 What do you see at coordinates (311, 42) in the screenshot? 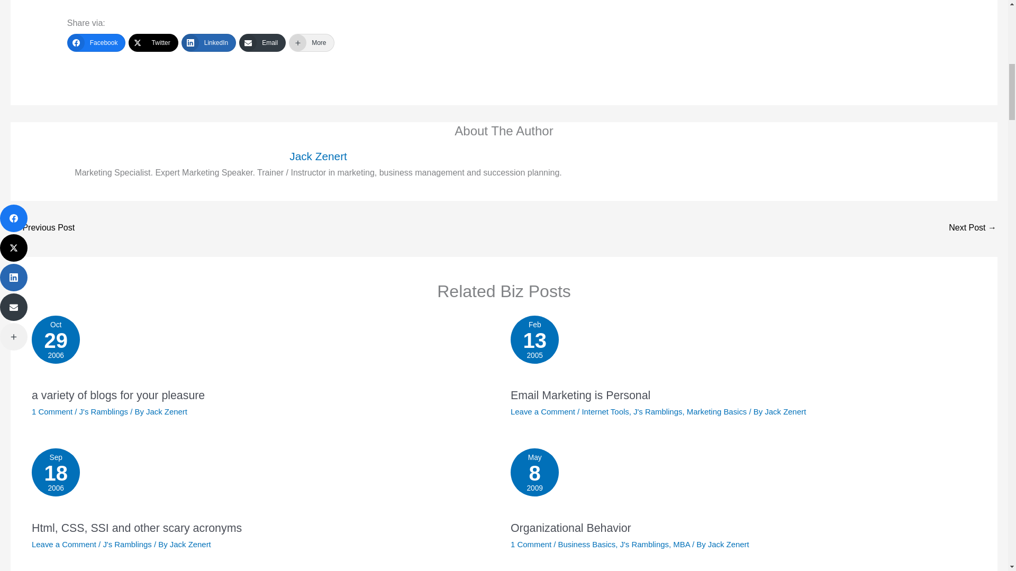
I see `Leave a Comment` at bounding box center [311, 42].